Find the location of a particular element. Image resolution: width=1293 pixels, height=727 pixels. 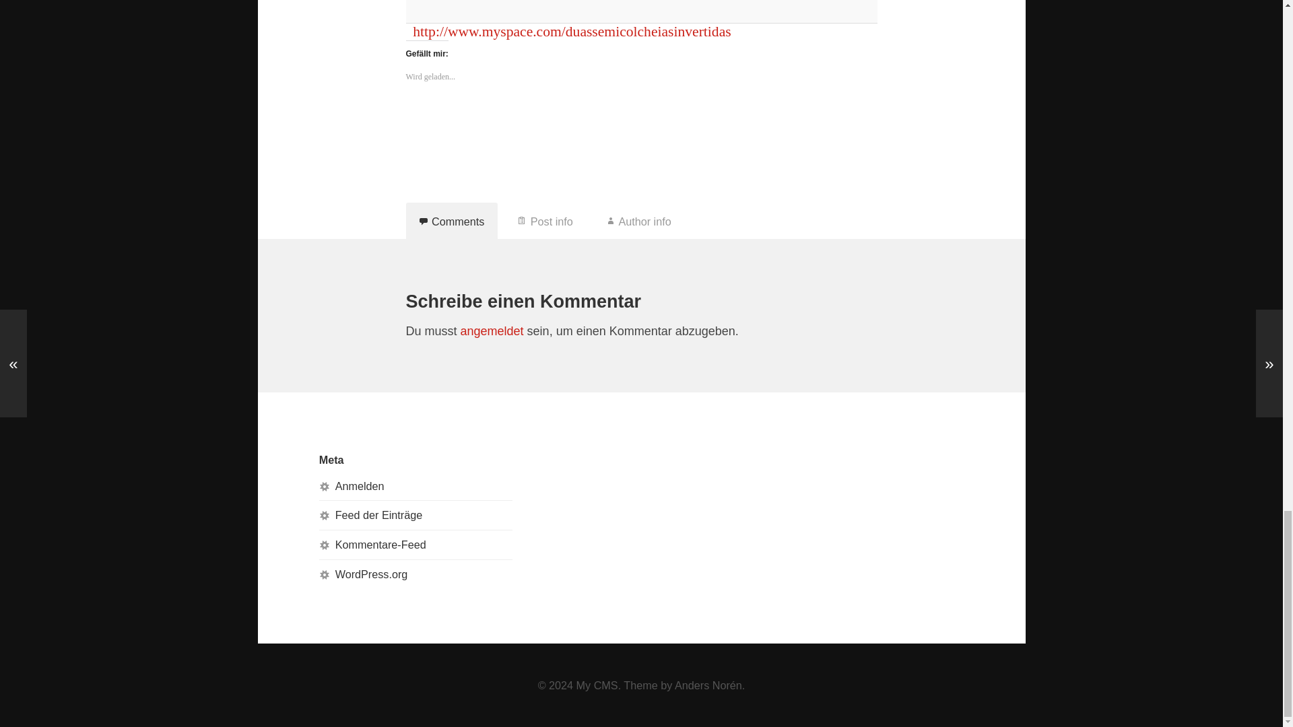

Liken oder rebloggen is located at coordinates (641, 123).